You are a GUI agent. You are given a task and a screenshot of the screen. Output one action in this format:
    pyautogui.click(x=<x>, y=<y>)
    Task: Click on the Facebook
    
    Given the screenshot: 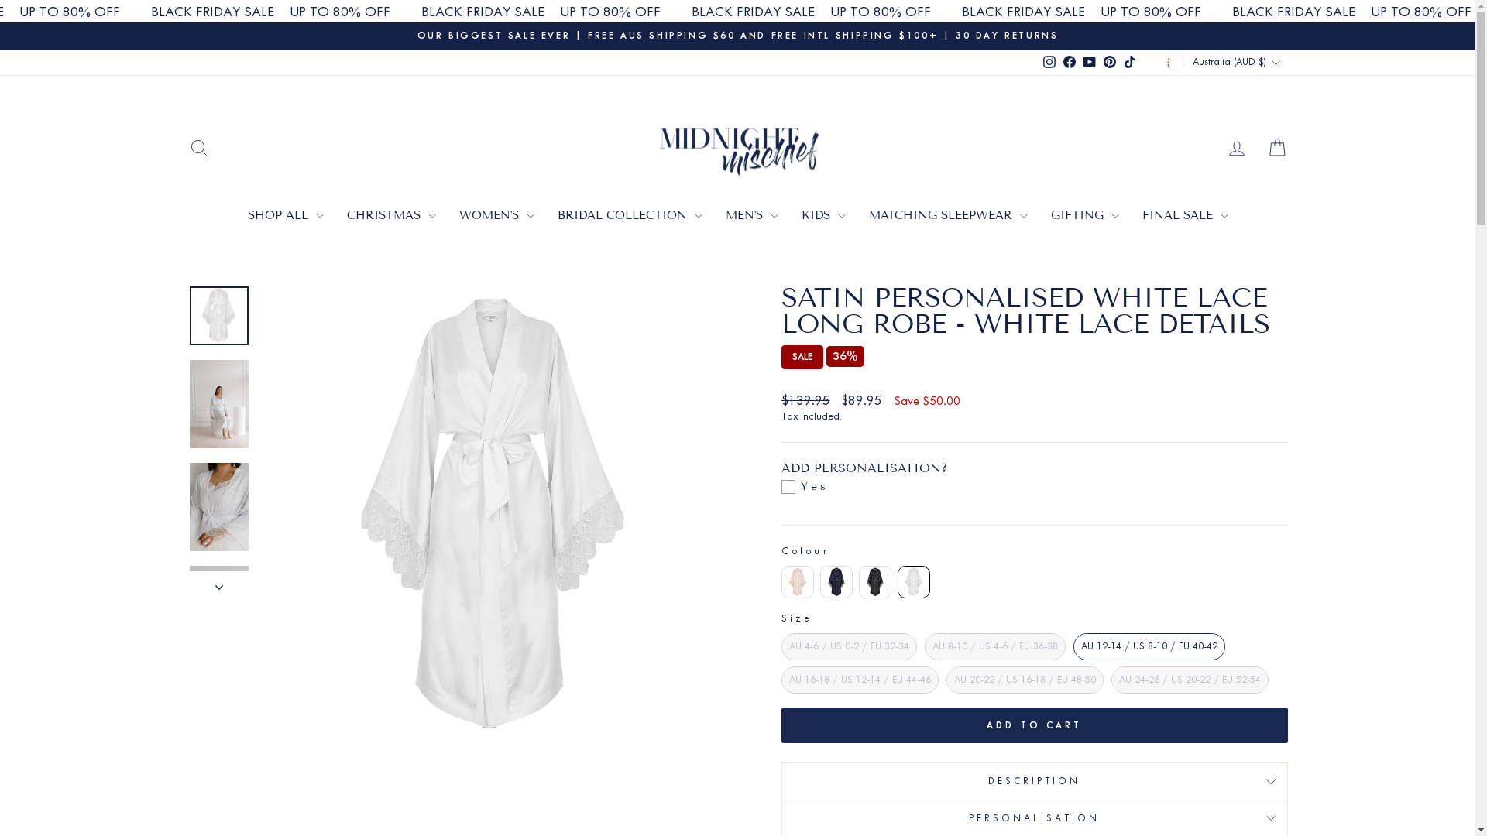 What is the action you would take?
    pyautogui.click(x=1070, y=63)
    